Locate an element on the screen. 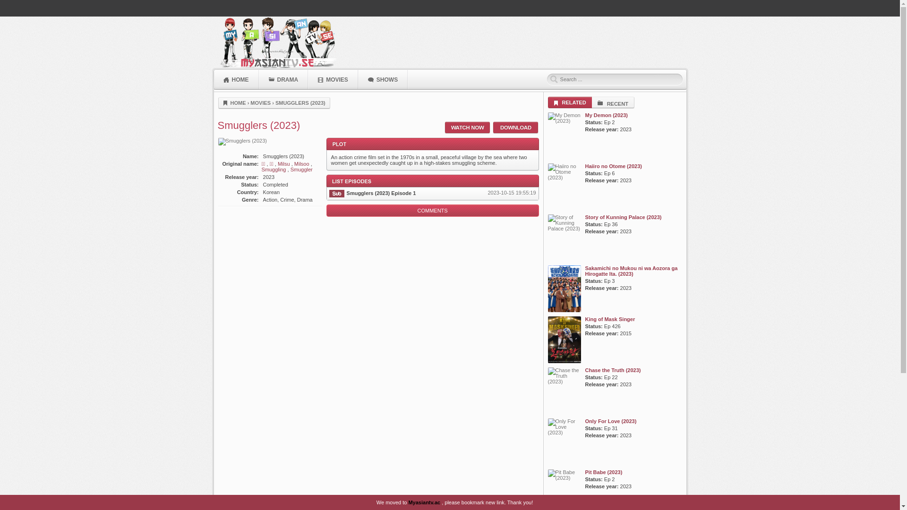  SHOWS is located at coordinates (384, 83).